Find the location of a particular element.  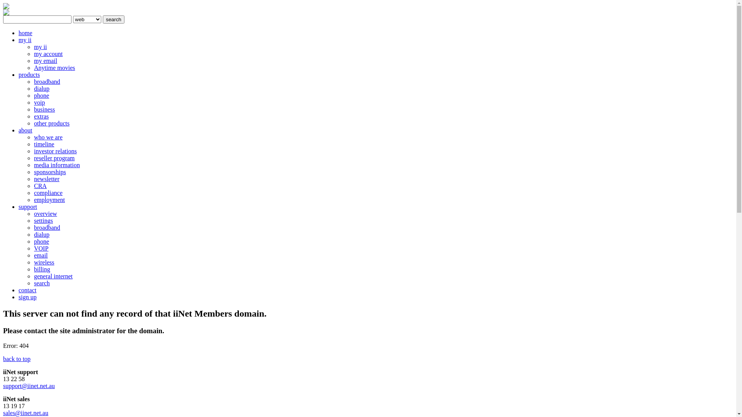

employment is located at coordinates (49, 200).